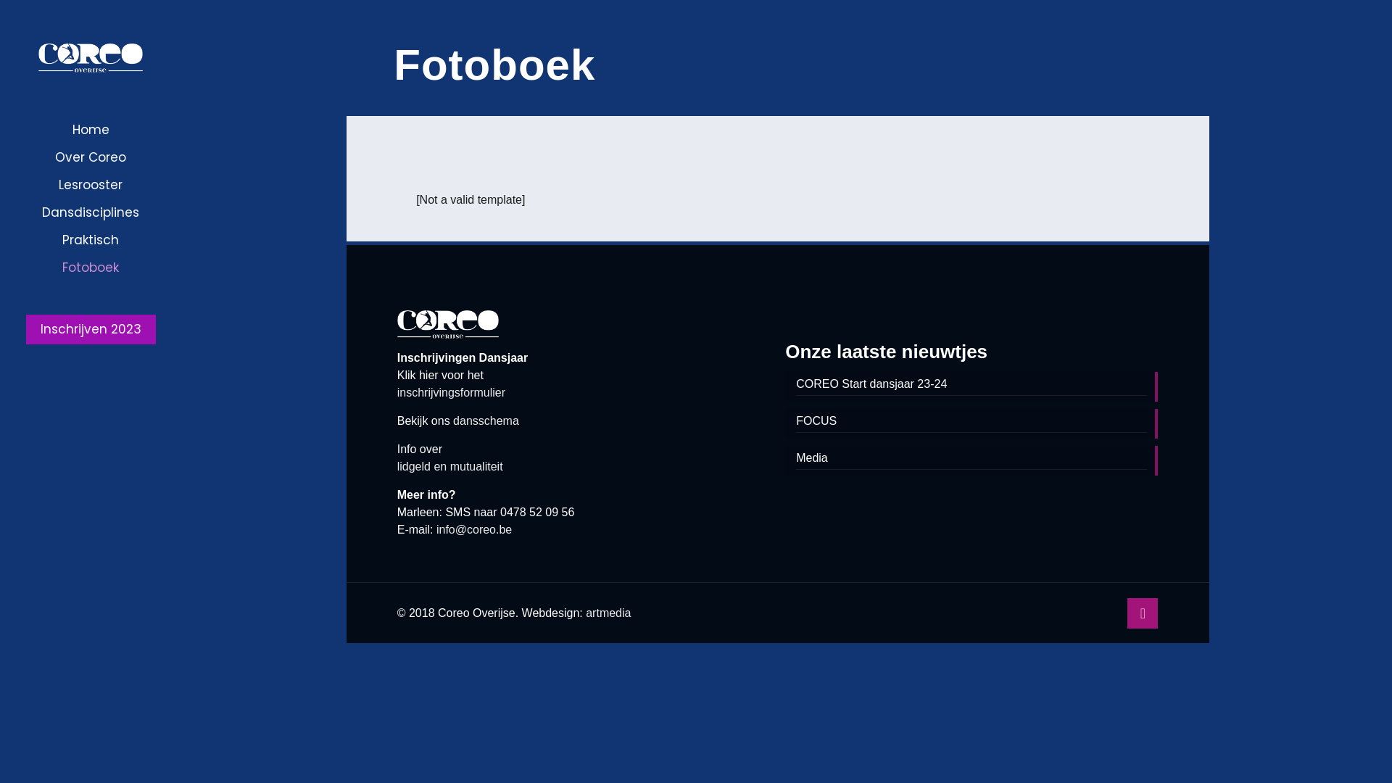 Image resolution: width=1392 pixels, height=783 pixels. I want to click on Praktisch, so click(91, 239).